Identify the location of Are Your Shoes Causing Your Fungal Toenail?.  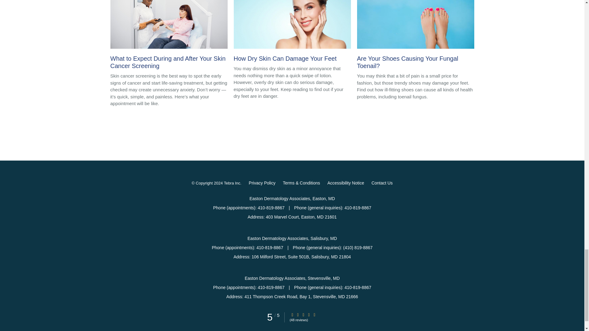
(415, 36).